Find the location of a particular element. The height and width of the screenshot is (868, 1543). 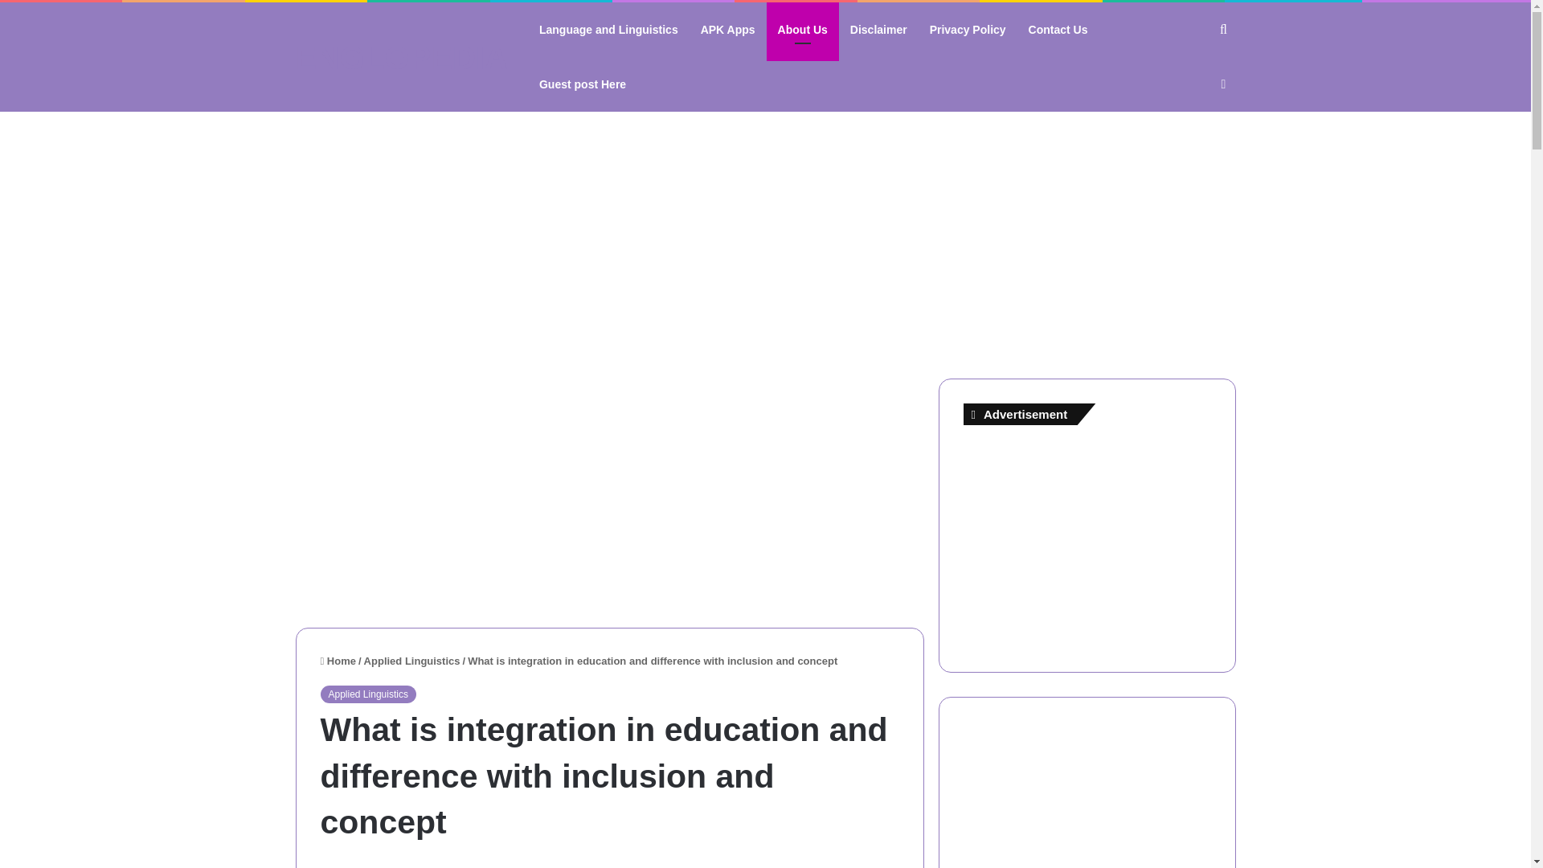

About Us is located at coordinates (803, 30).